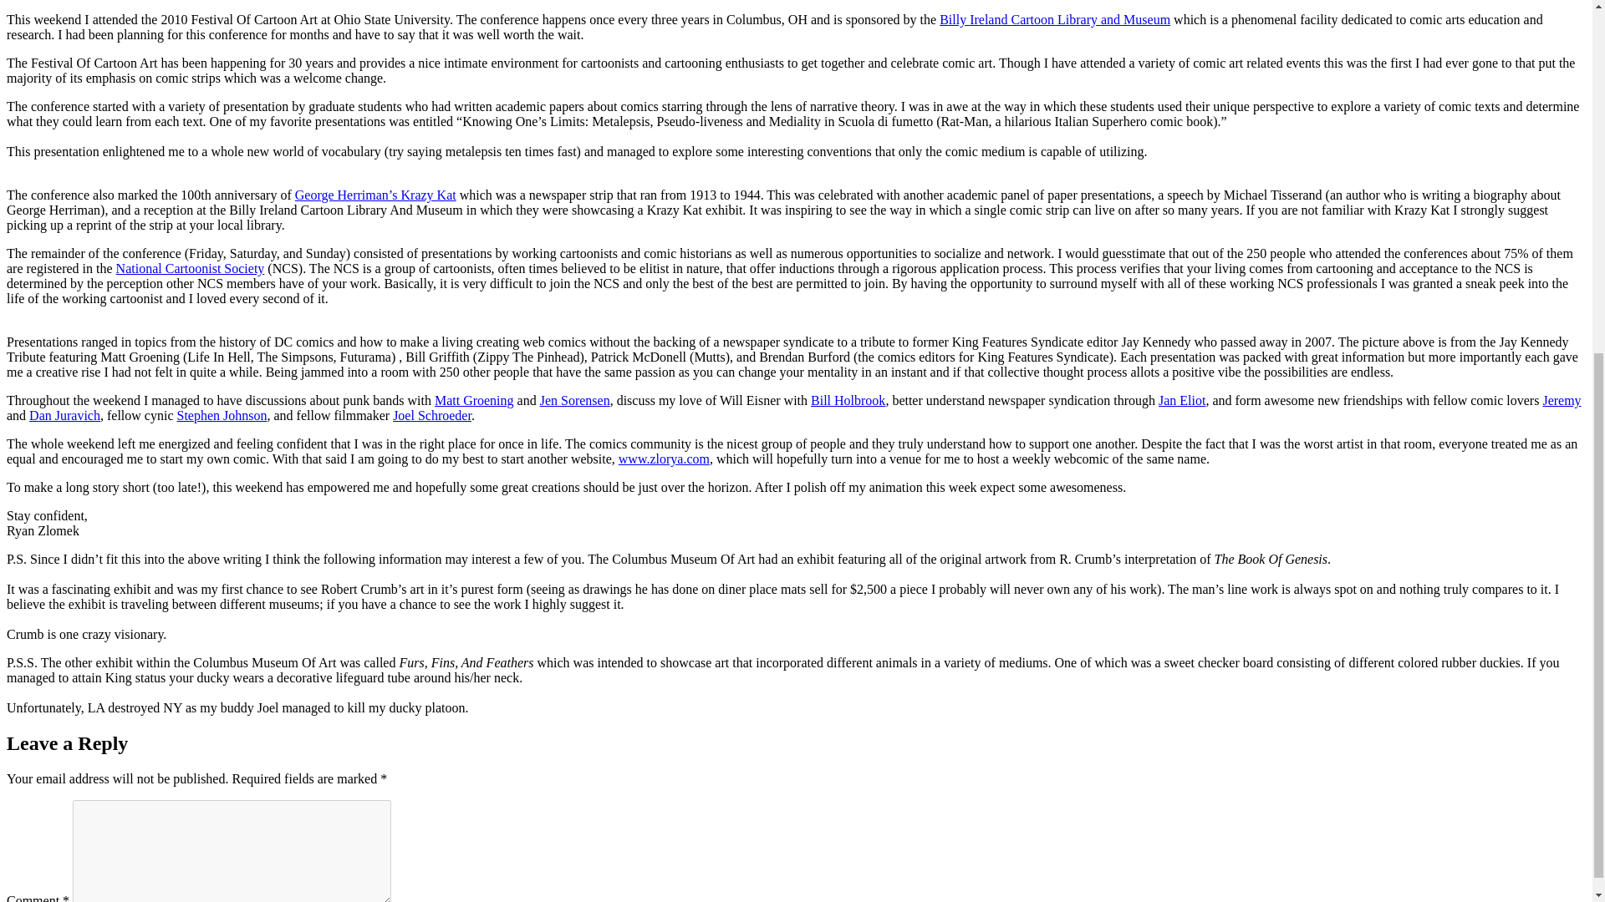 Image resolution: width=1605 pixels, height=902 pixels. I want to click on Matt Groening, so click(474, 400).